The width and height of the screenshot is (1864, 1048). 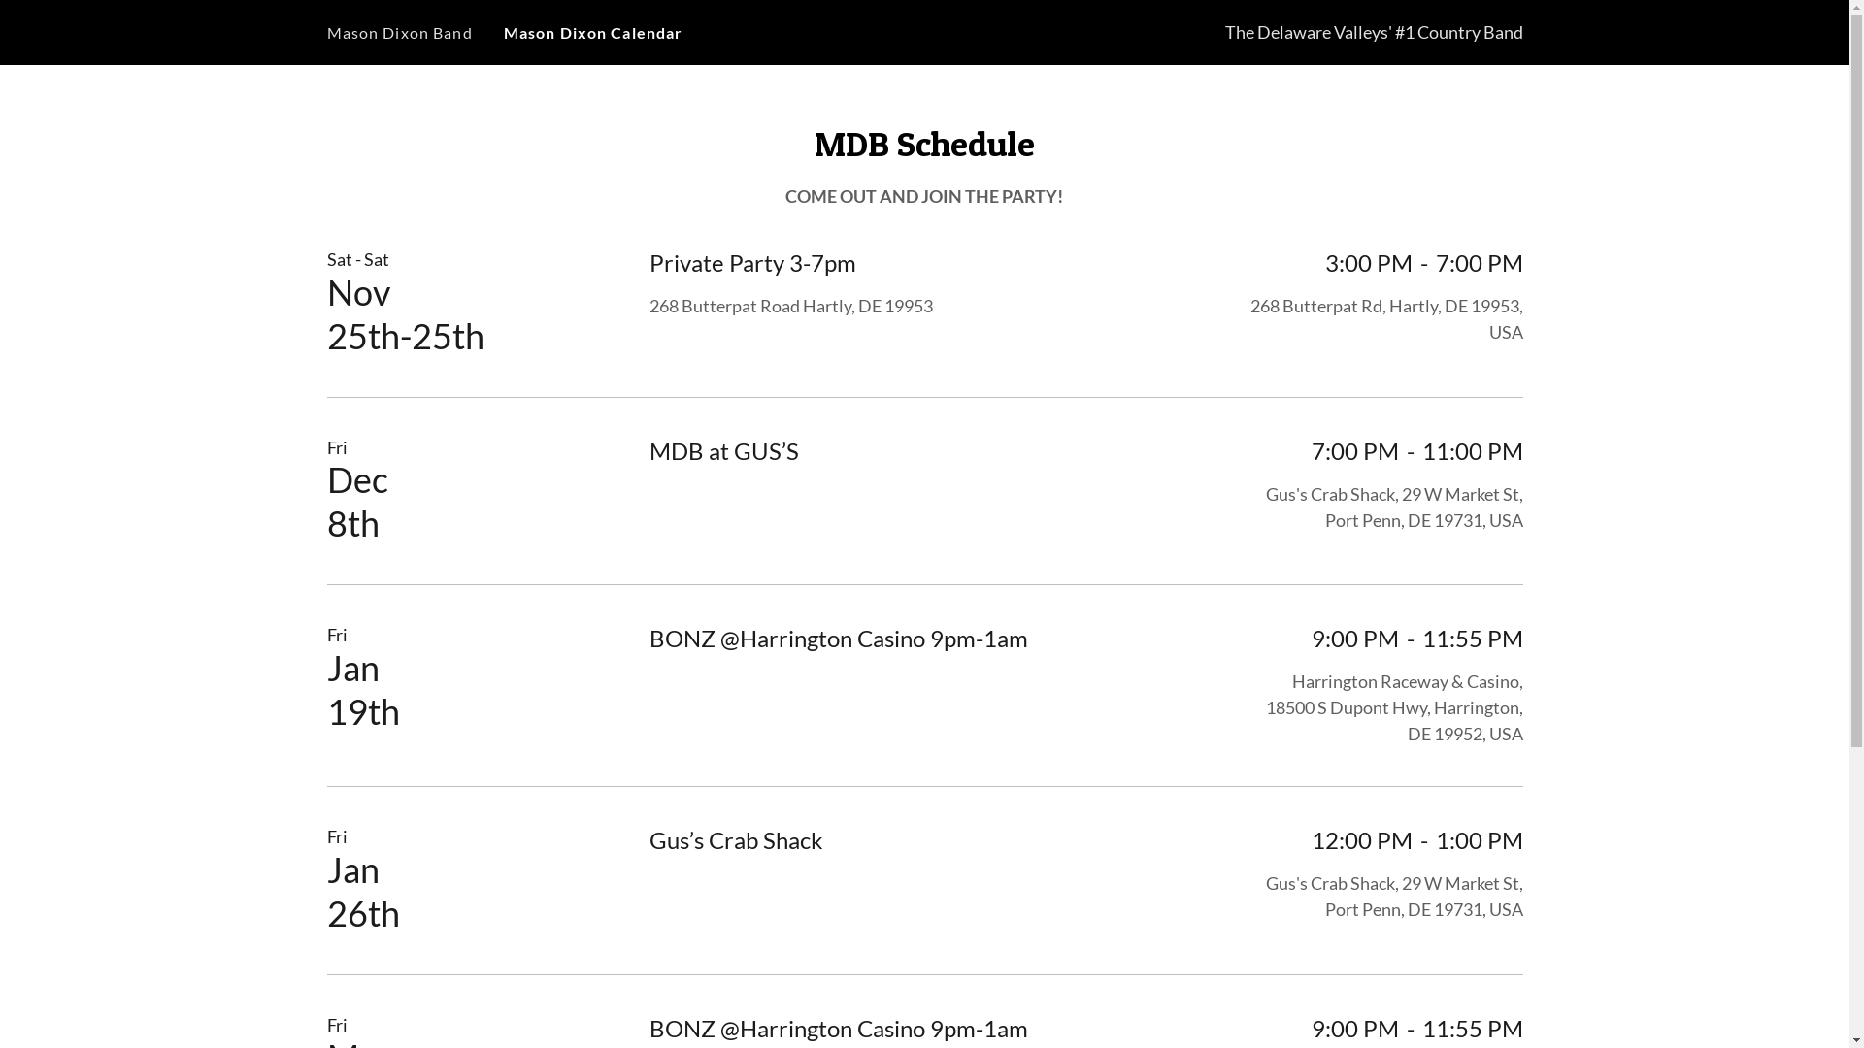 I want to click on Mason Dixon Calendar, so click(x=594, y=33).